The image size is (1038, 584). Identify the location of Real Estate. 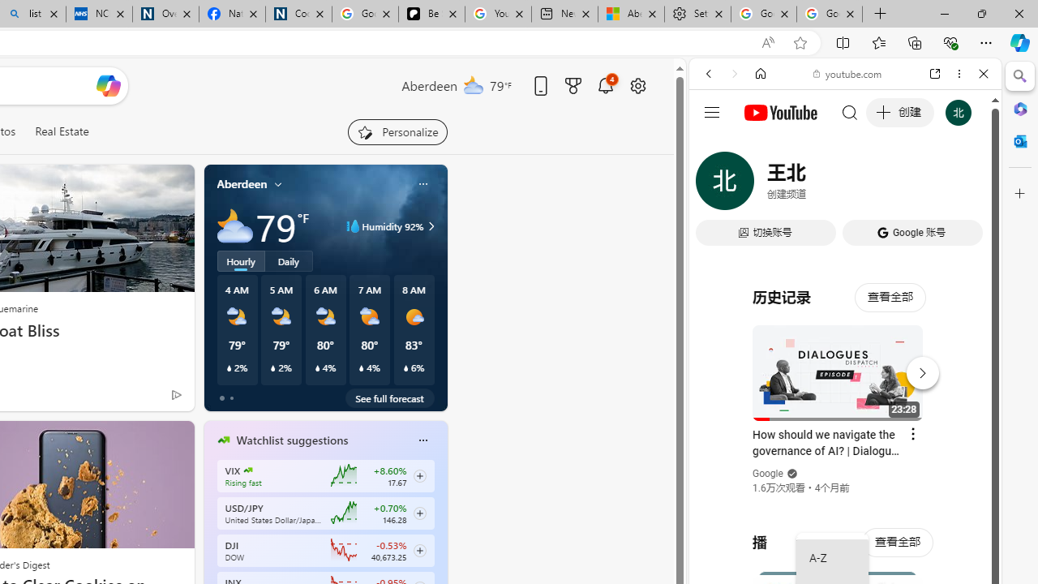
(62, 131).